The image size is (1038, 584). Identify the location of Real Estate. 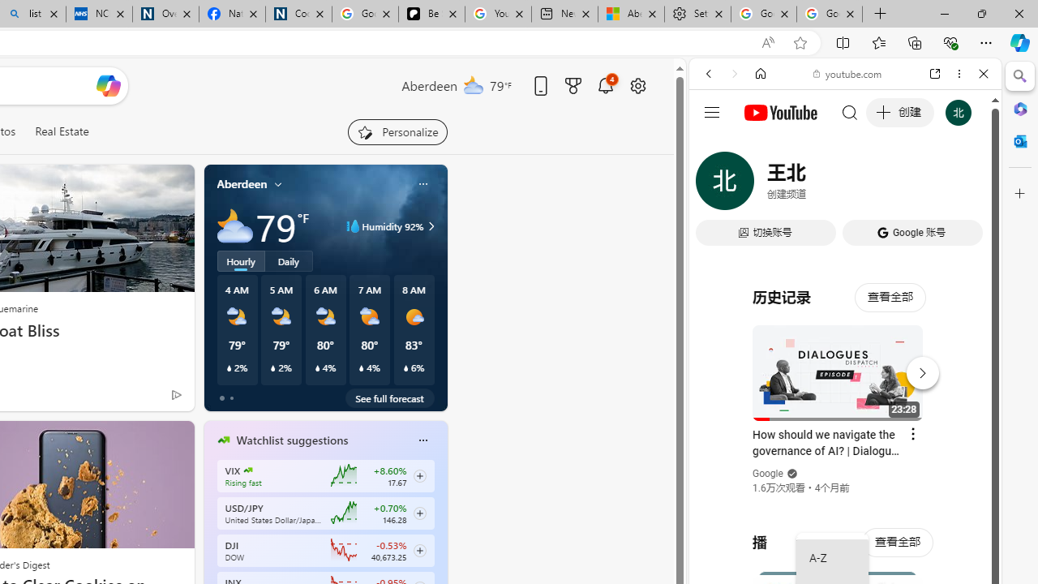
(62, 131).